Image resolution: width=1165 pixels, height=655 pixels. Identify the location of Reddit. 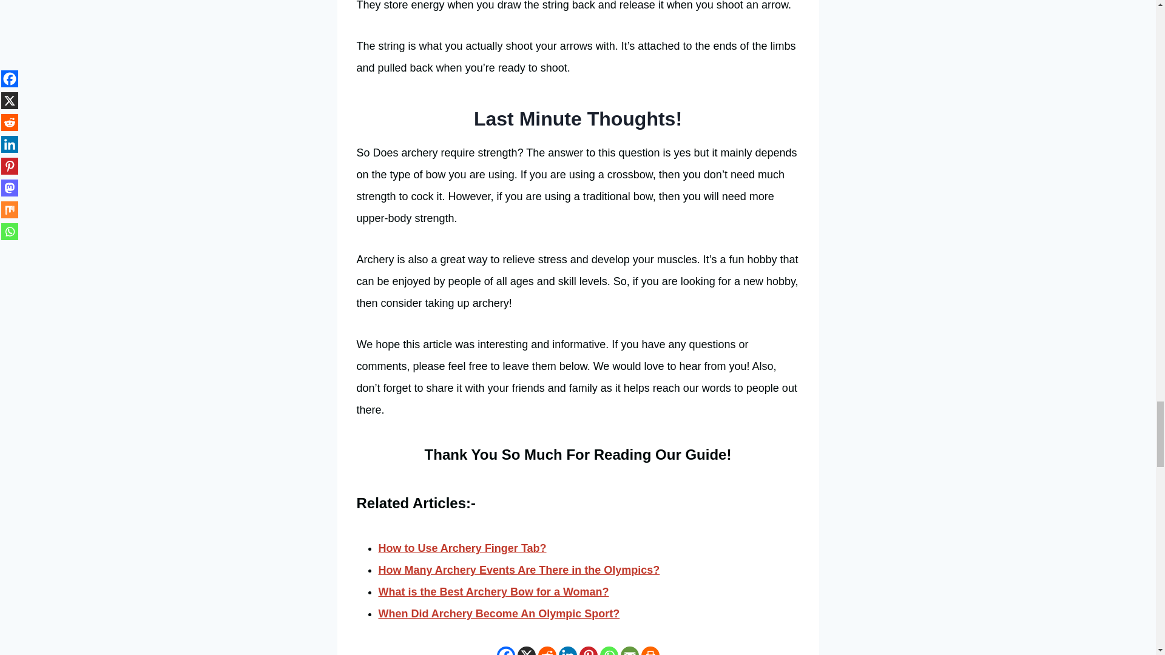
(546, 650).